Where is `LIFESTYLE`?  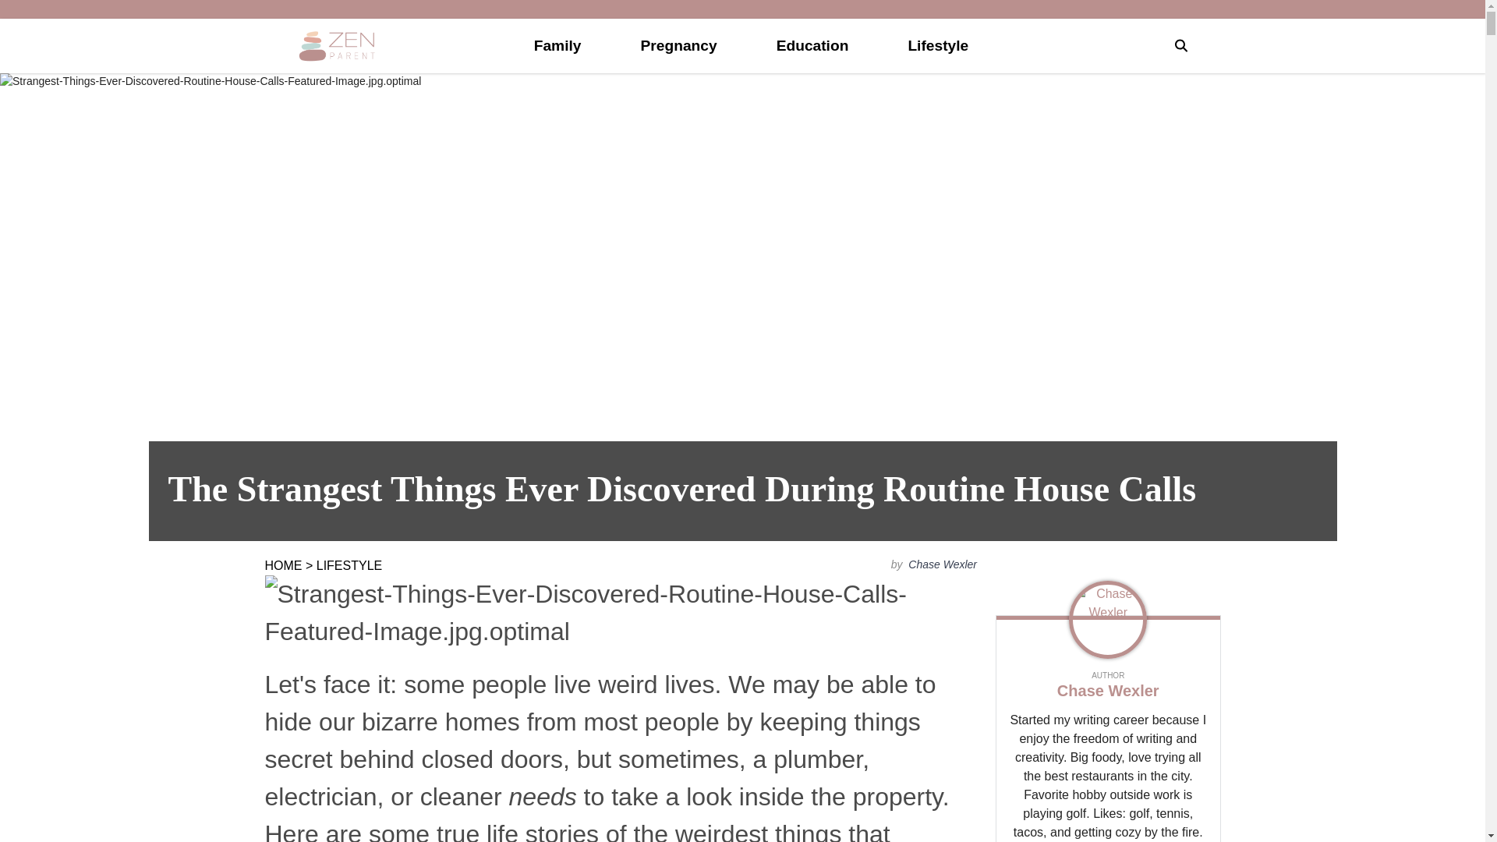
LIFESTYLE is located at coordinates (349, 566).